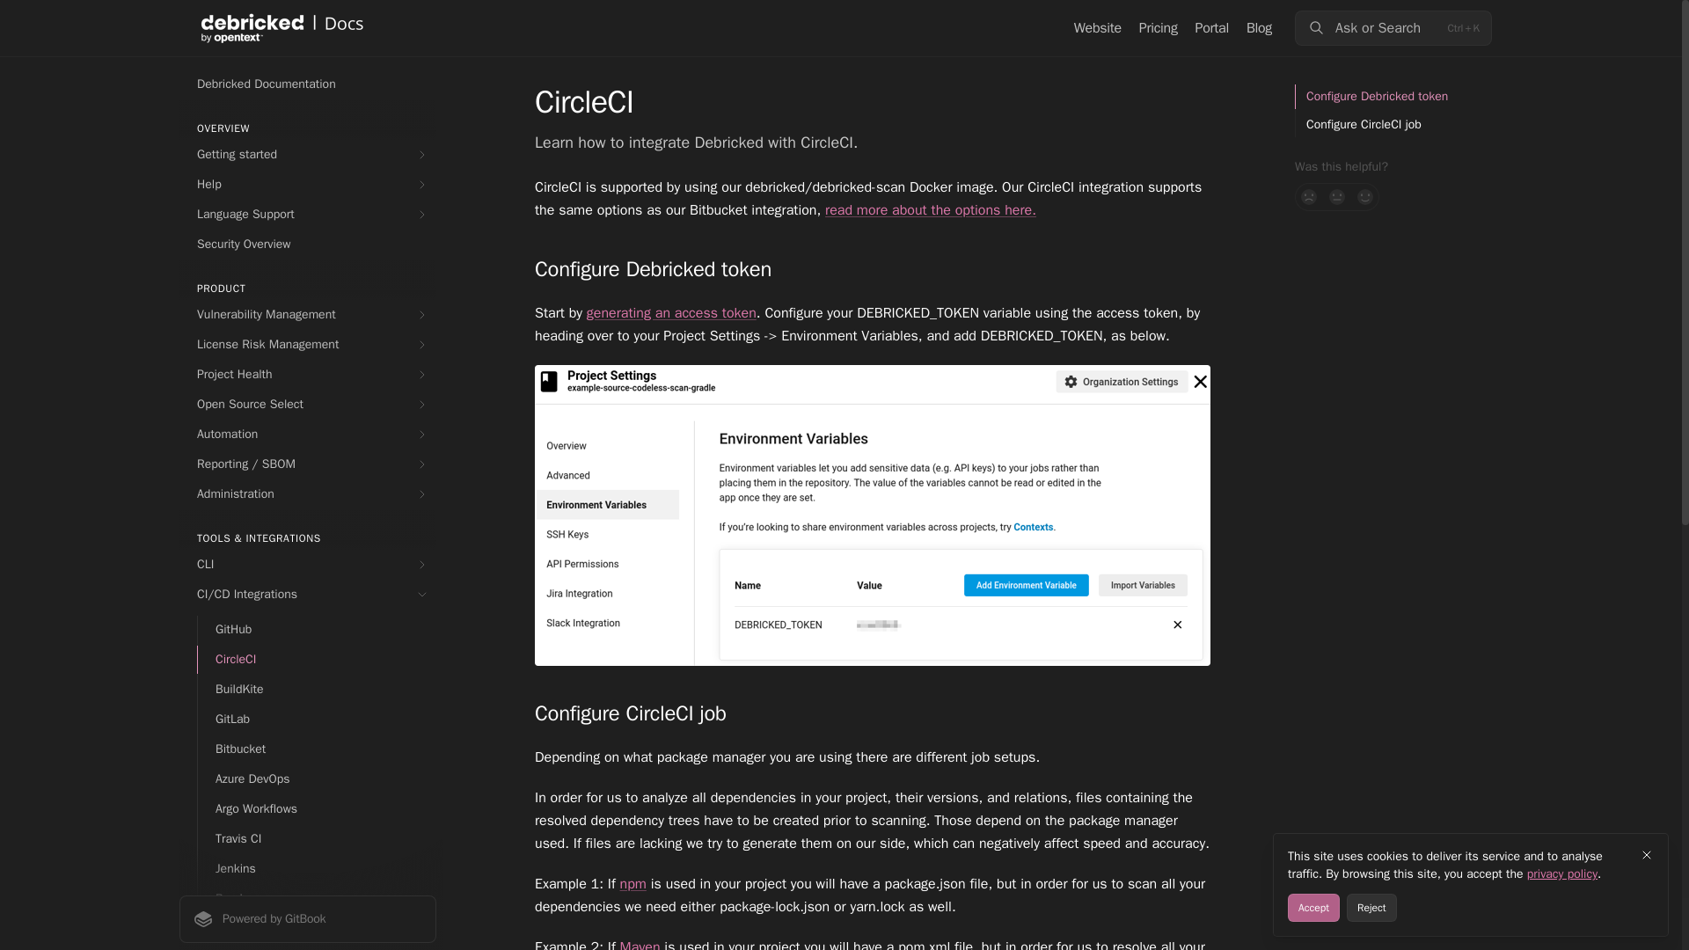 Image resolution: width=1689 pixels, height=950 pixels. Describe the element at coordinates (307, 315) in the screenshot. I see `Vulnerability Management` at that location.